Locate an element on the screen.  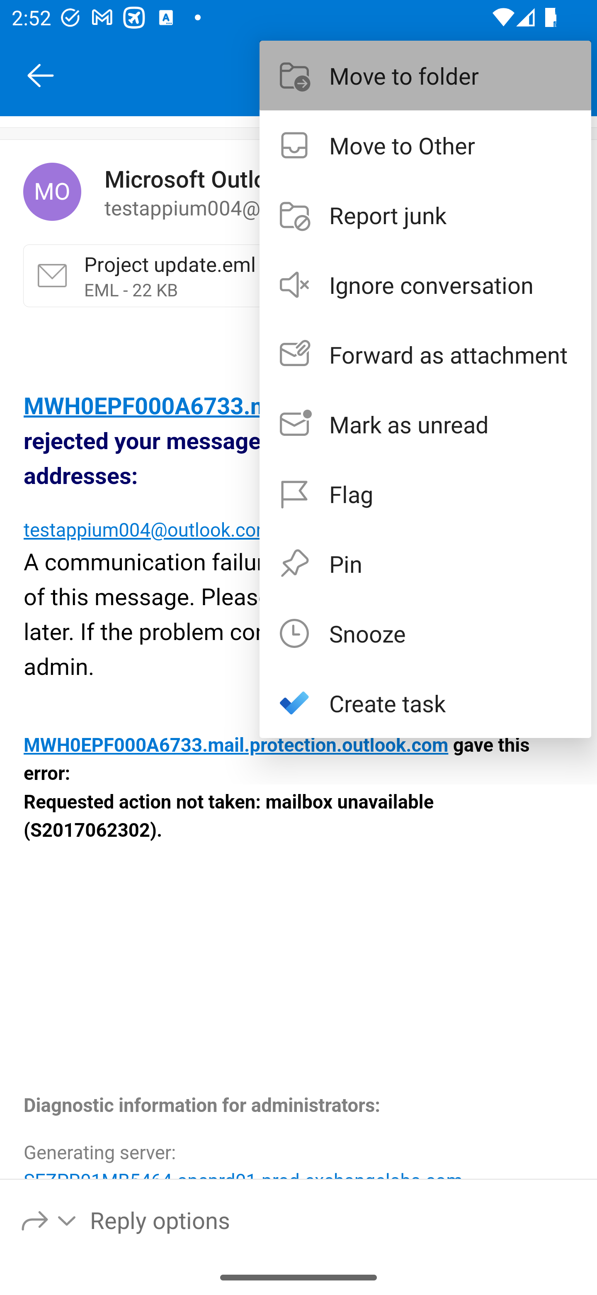
Report junk is located at coordinates (425, 215).